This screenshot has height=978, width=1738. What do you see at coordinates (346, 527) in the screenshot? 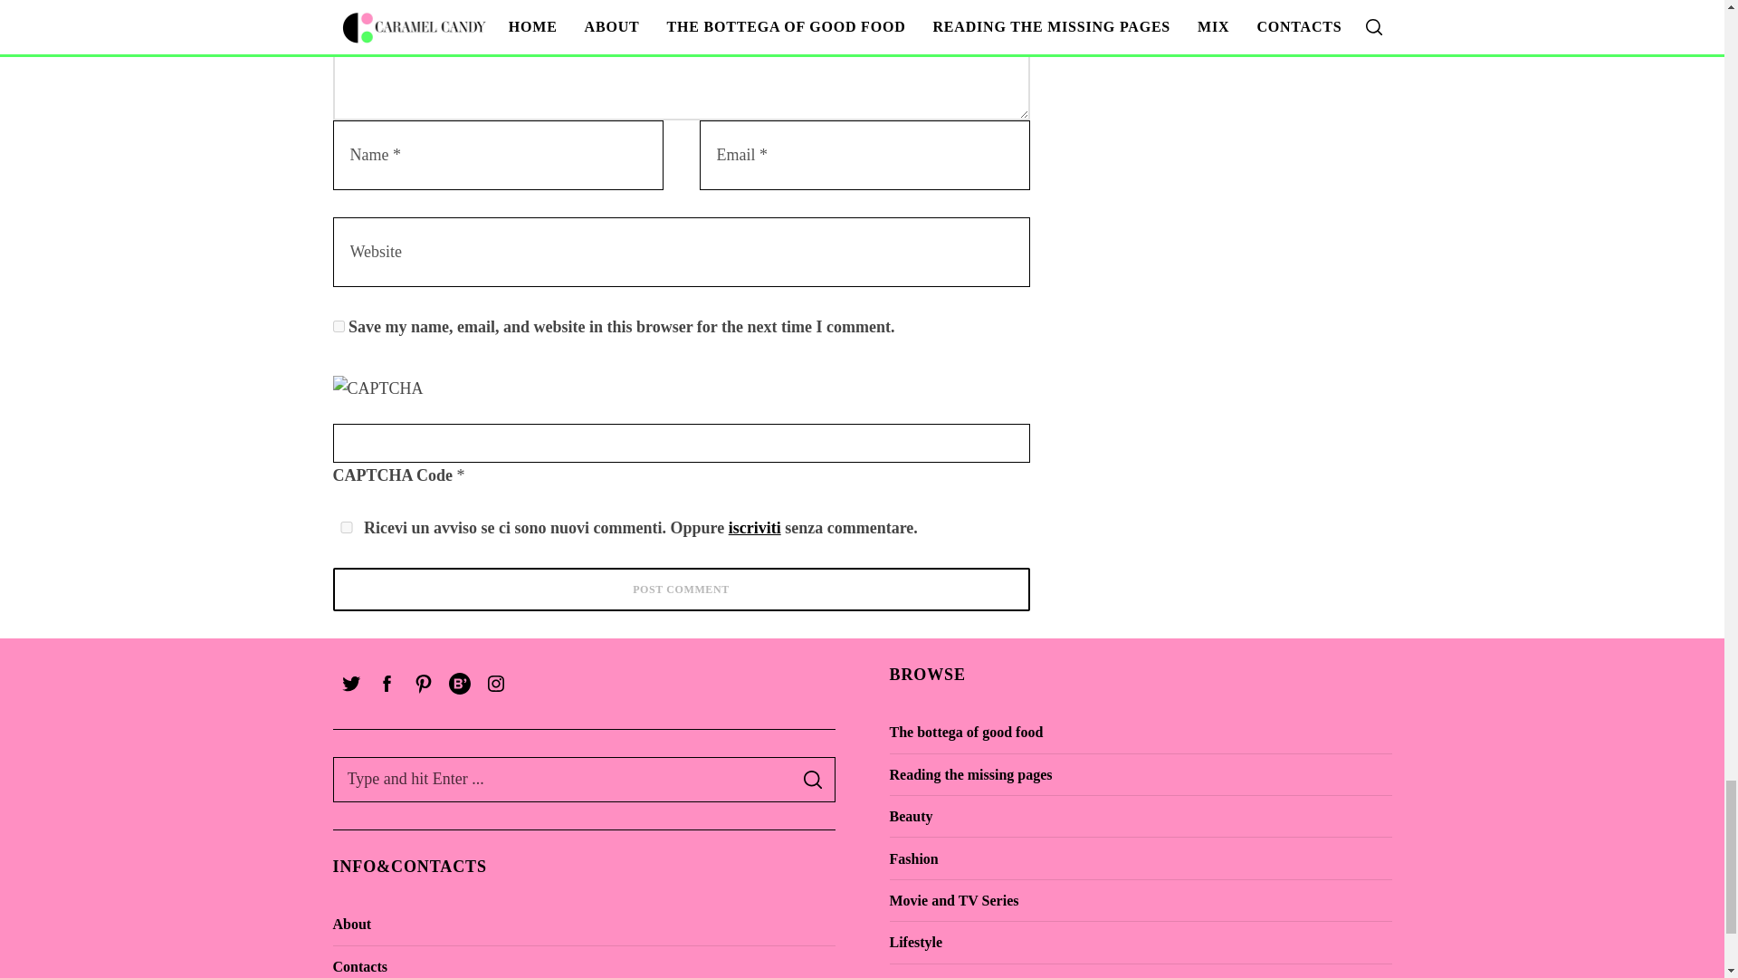
I see `yes` at bounding box center [346, 527].